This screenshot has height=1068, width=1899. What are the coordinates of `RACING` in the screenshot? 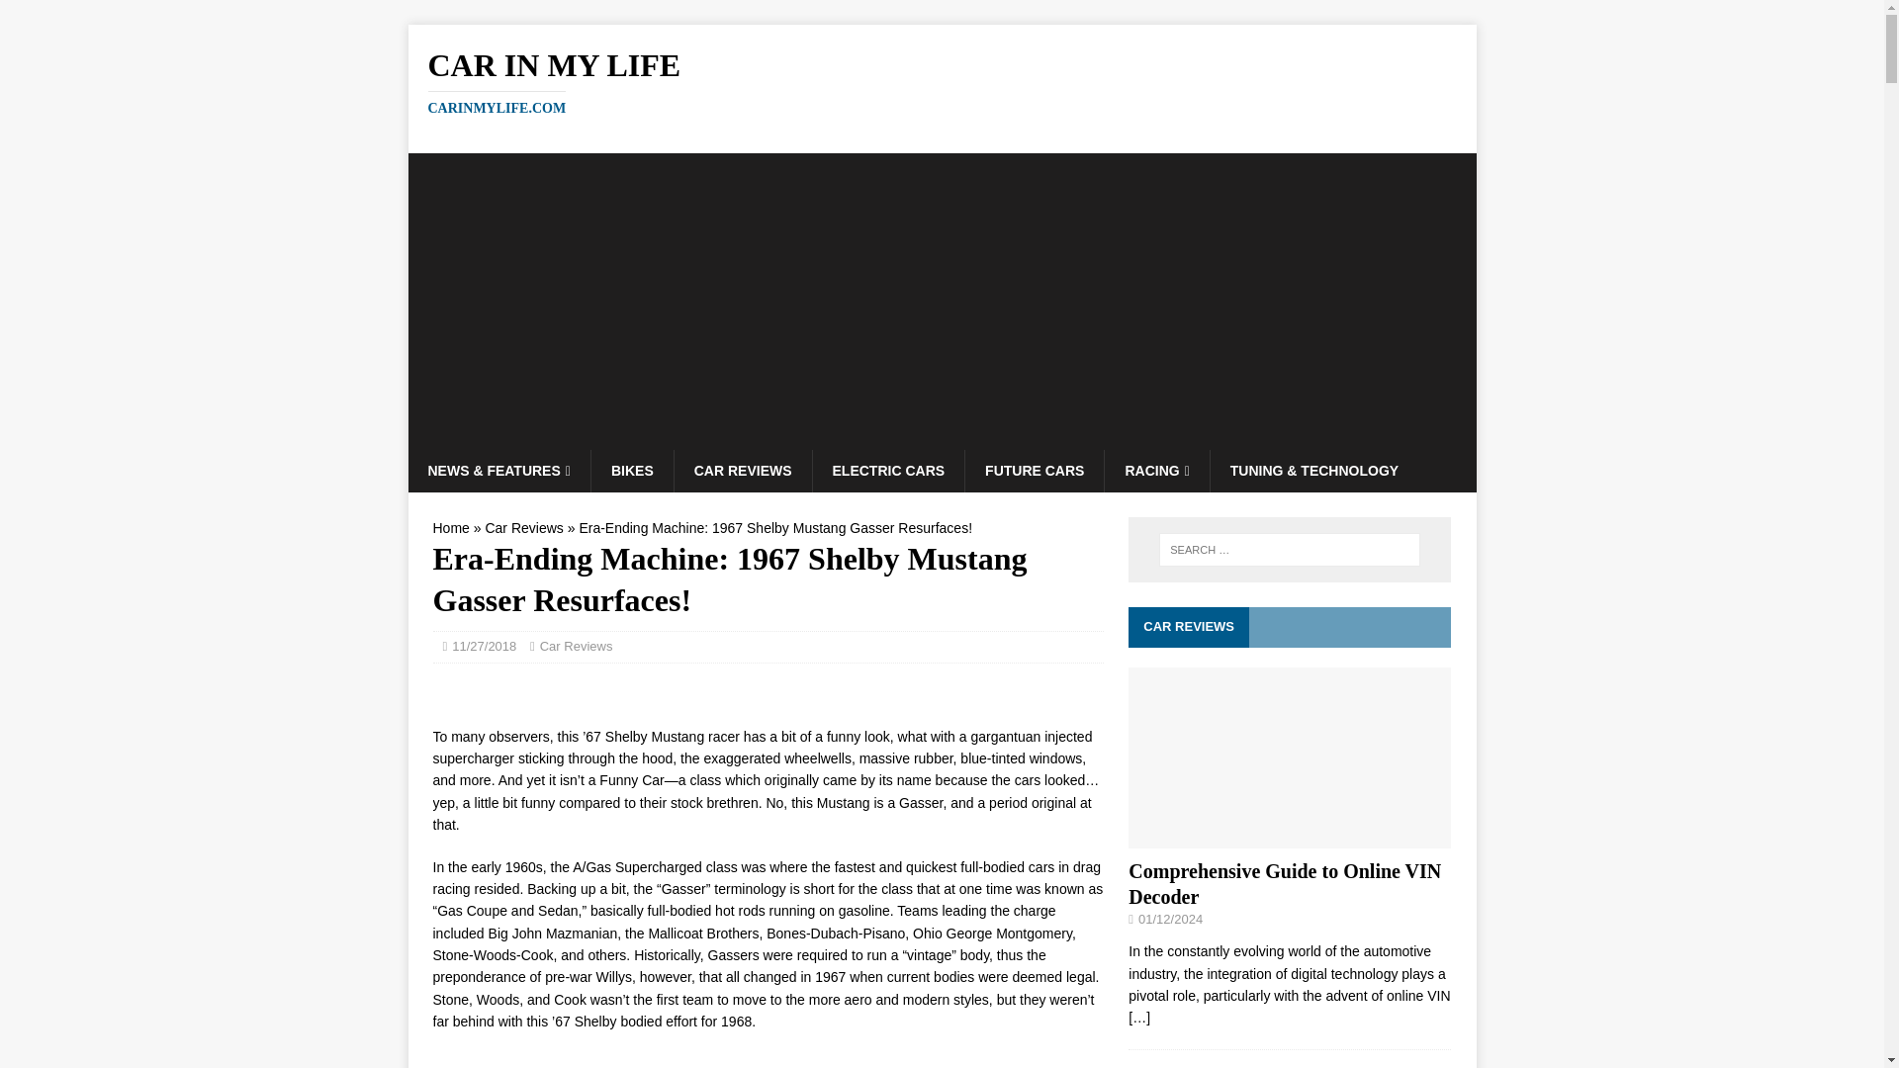 It's located at (1155, 470).